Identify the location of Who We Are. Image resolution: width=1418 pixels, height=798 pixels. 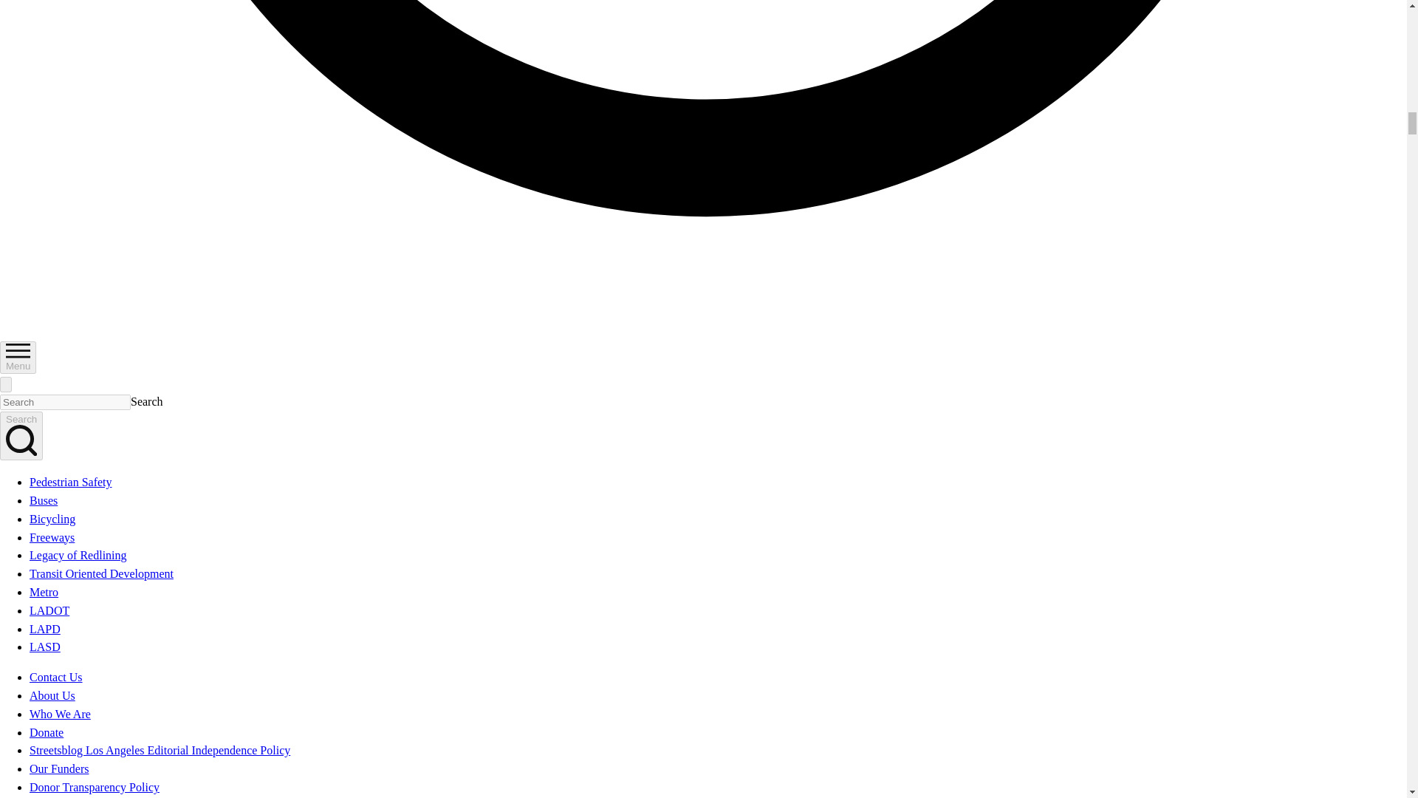
(60, 714).